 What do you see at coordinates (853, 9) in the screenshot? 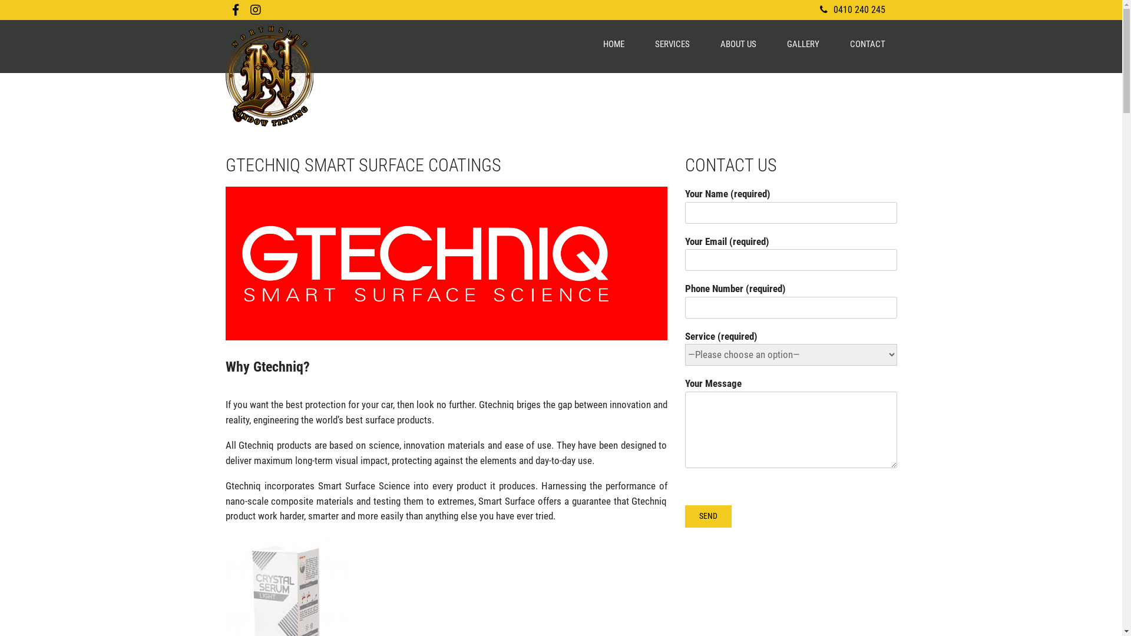
I see `0410 240 245` at bounding box center [853, 9].